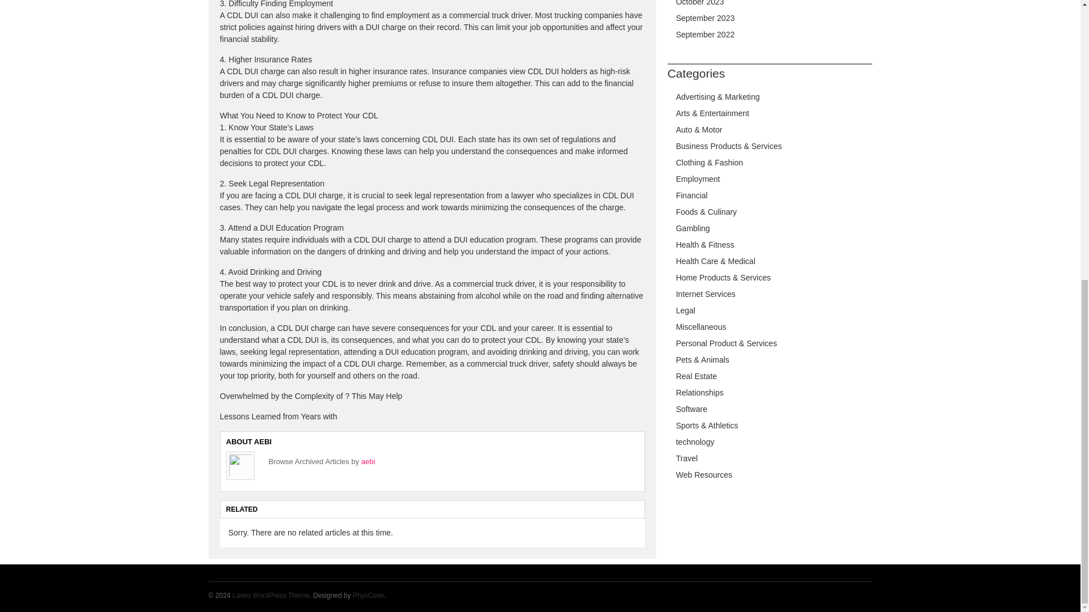 This screenshot has width=1089, height=612. Describe the element at coordinates (278, 416) in the screenshot. I see `Lessons Learned from Years with` at that location.